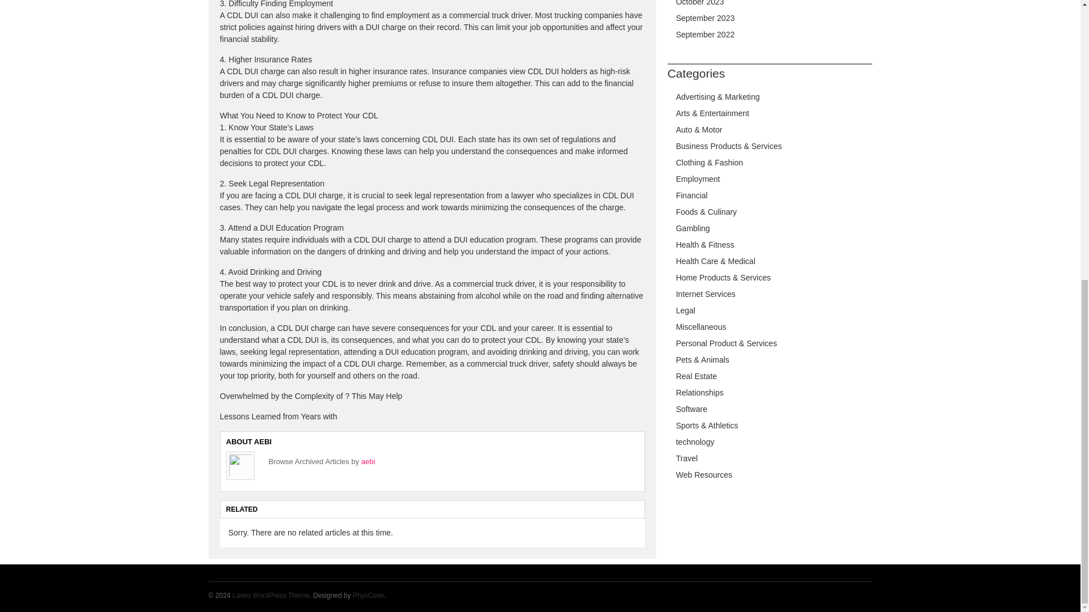 This screenshot has width=1089, height=612. Describe the element at coordinates (278, 416) in the screenshot. I see `Lessons Learned from Years with` at that location.